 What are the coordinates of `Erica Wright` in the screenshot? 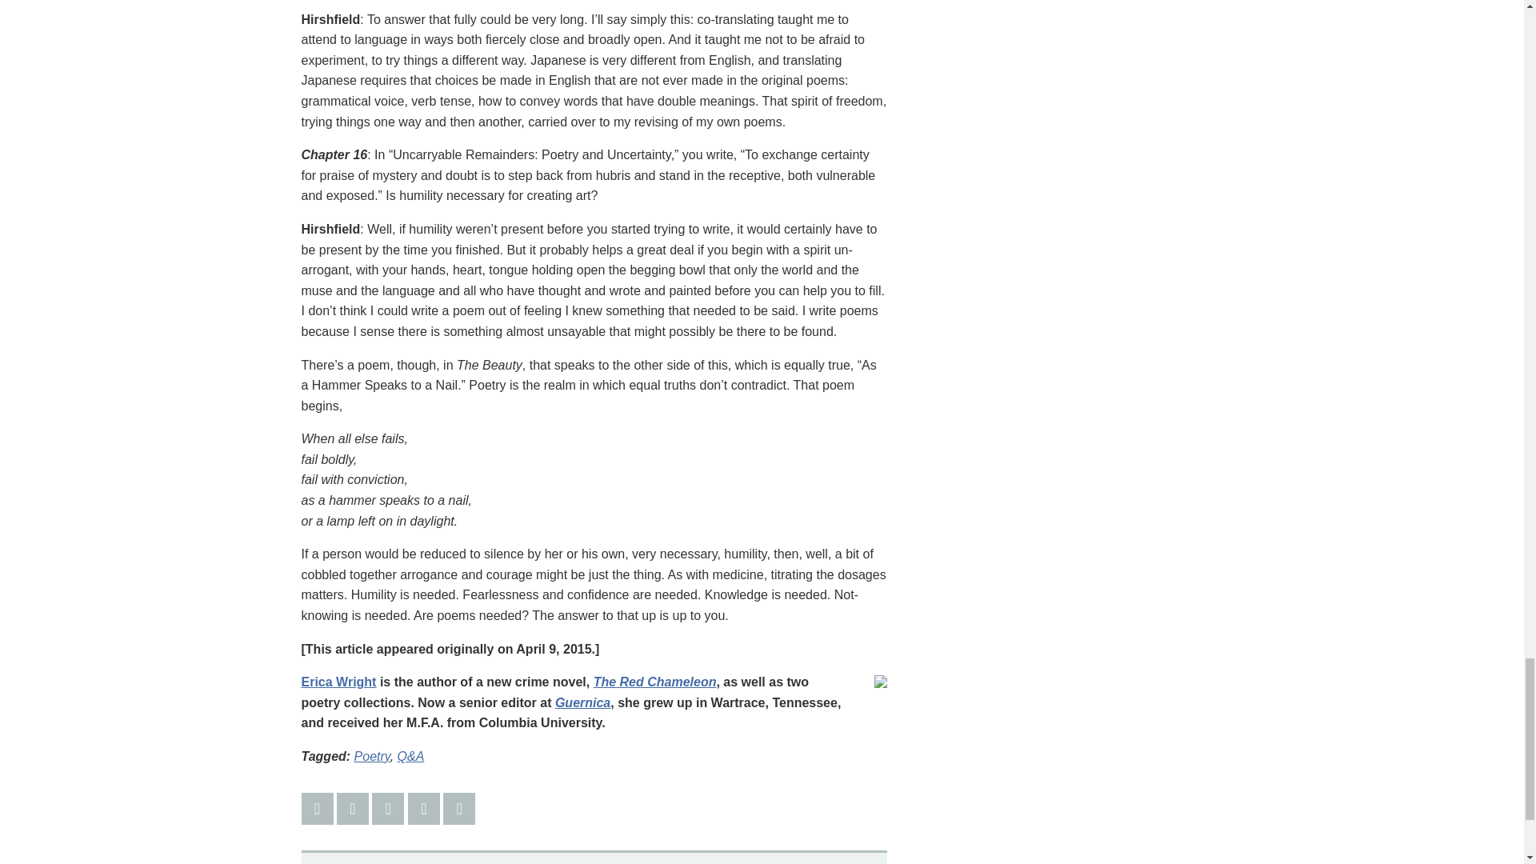 It's located at (338, 682).